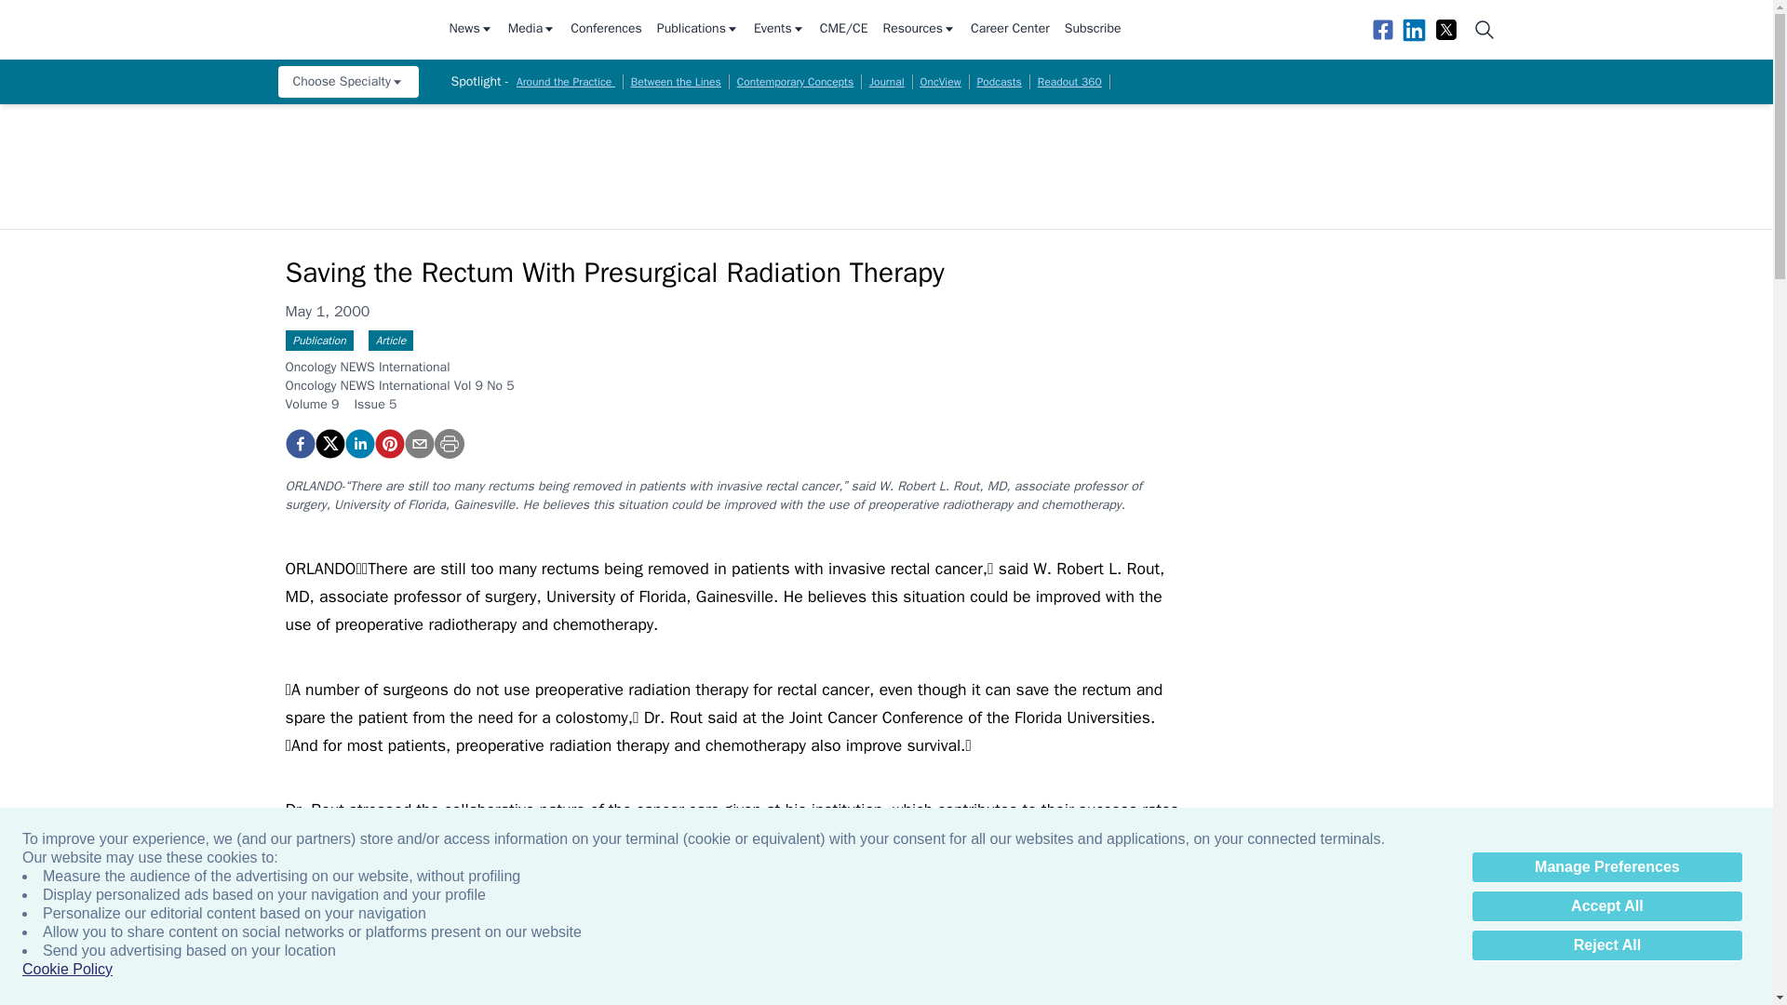  What do you see at coordinates (299, 443) in the screenshot?
I see `Saving the Rectum With Presurgical Radiation Therapy` at bounding box center [299, 443].